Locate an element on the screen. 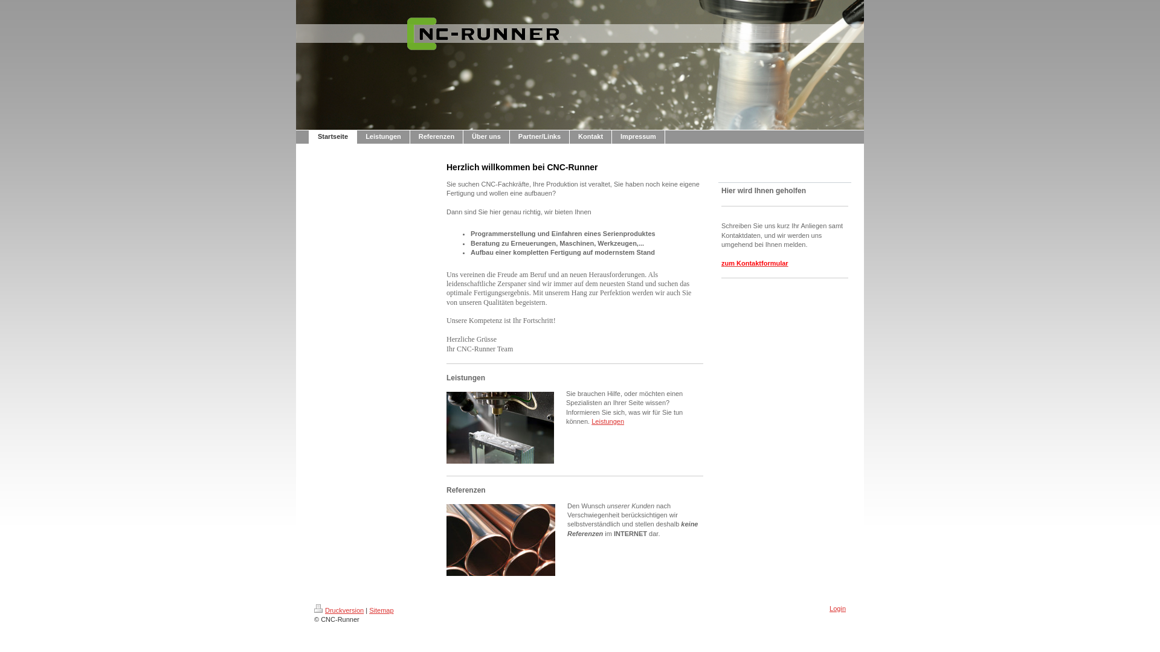 Image resolution: width=1160 pixels, height=652 pixels. Login is located at coordinates (837, 609).